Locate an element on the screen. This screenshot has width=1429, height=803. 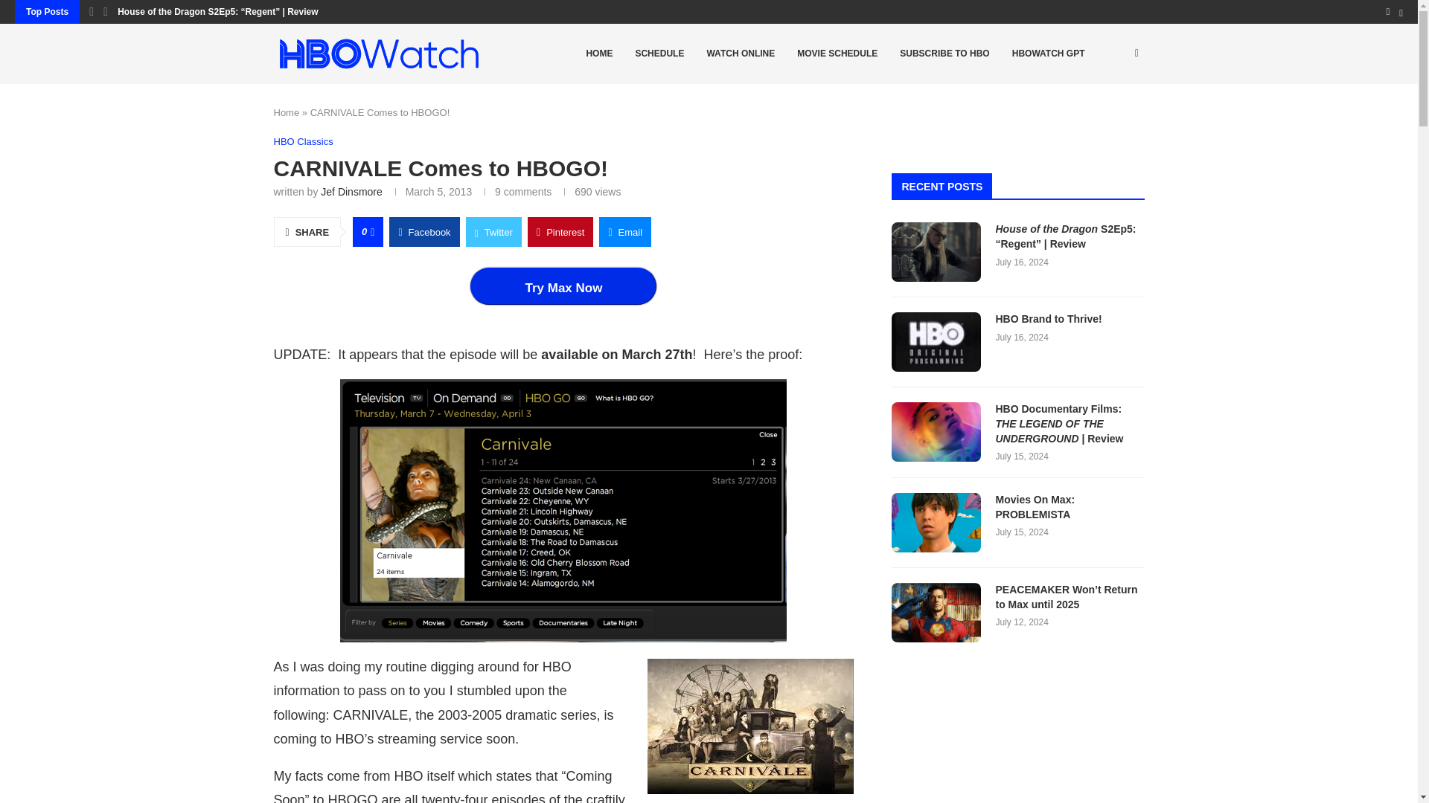
Home is located at coordinates (287, 112).